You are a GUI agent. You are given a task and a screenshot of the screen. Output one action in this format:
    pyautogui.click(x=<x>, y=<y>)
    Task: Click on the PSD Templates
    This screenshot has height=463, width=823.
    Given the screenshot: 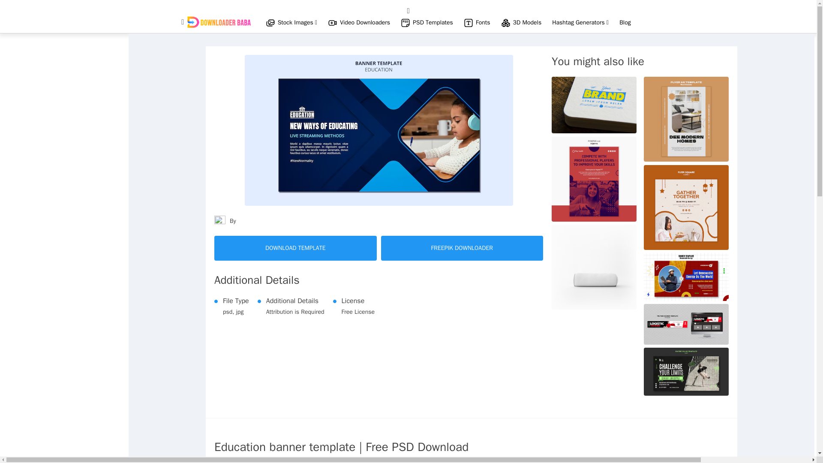 What is the action you would take?
    pyautogui.click(x=433, y=22)
    